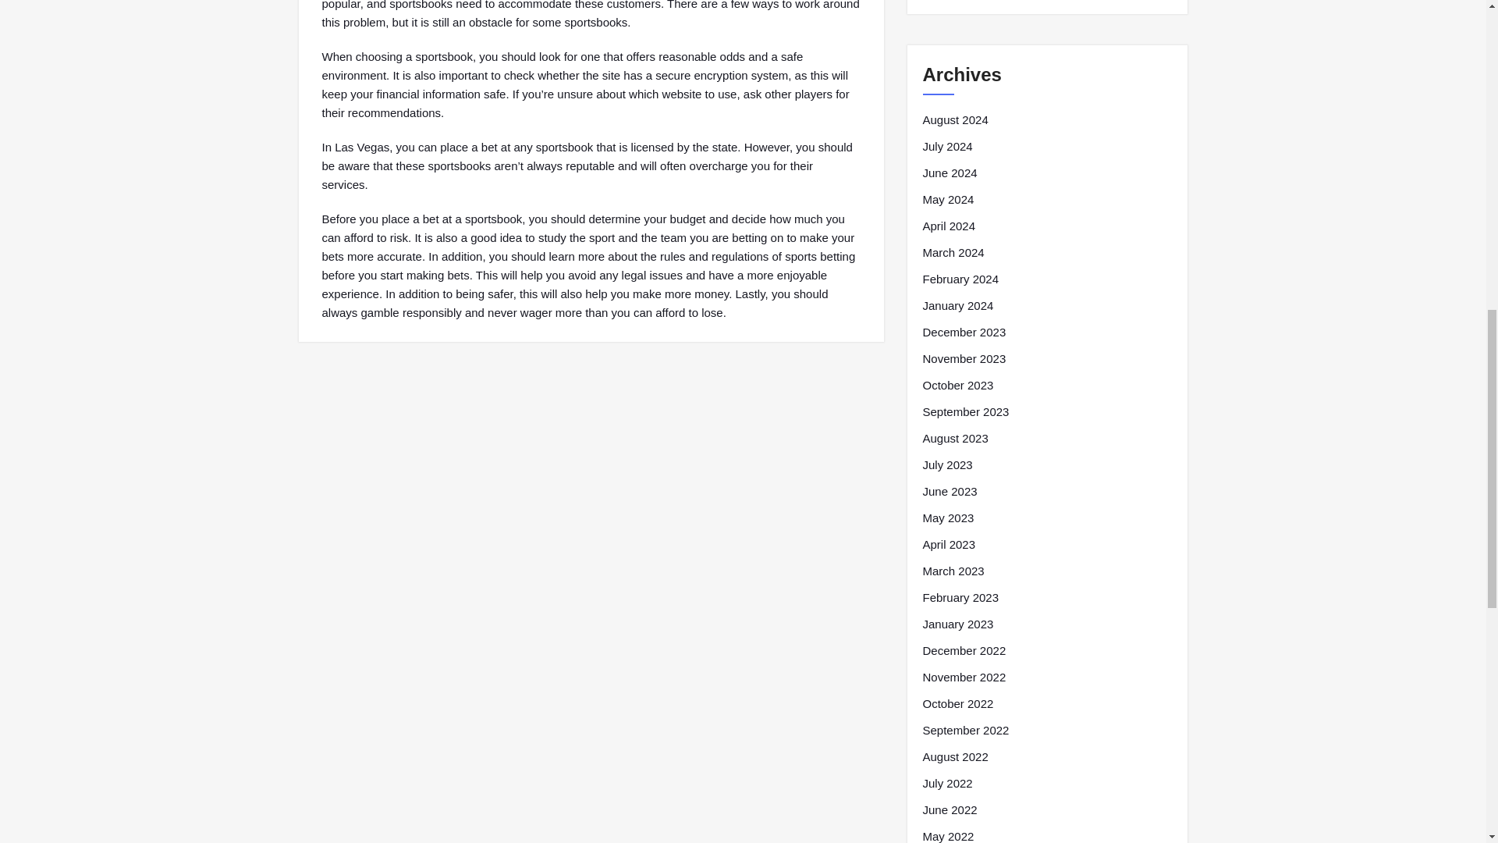  What do you see at coordinates (955, 120) in the screenshot?
I see `August 2024` at bounding box center [955, 120].